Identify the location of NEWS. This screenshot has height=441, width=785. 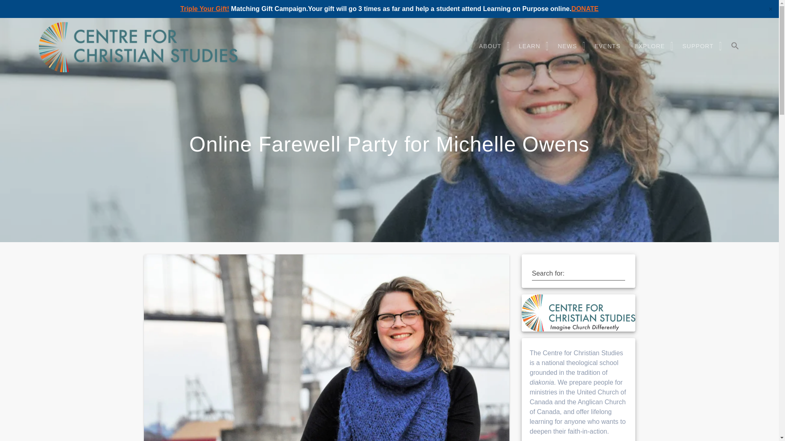
(569, 46).